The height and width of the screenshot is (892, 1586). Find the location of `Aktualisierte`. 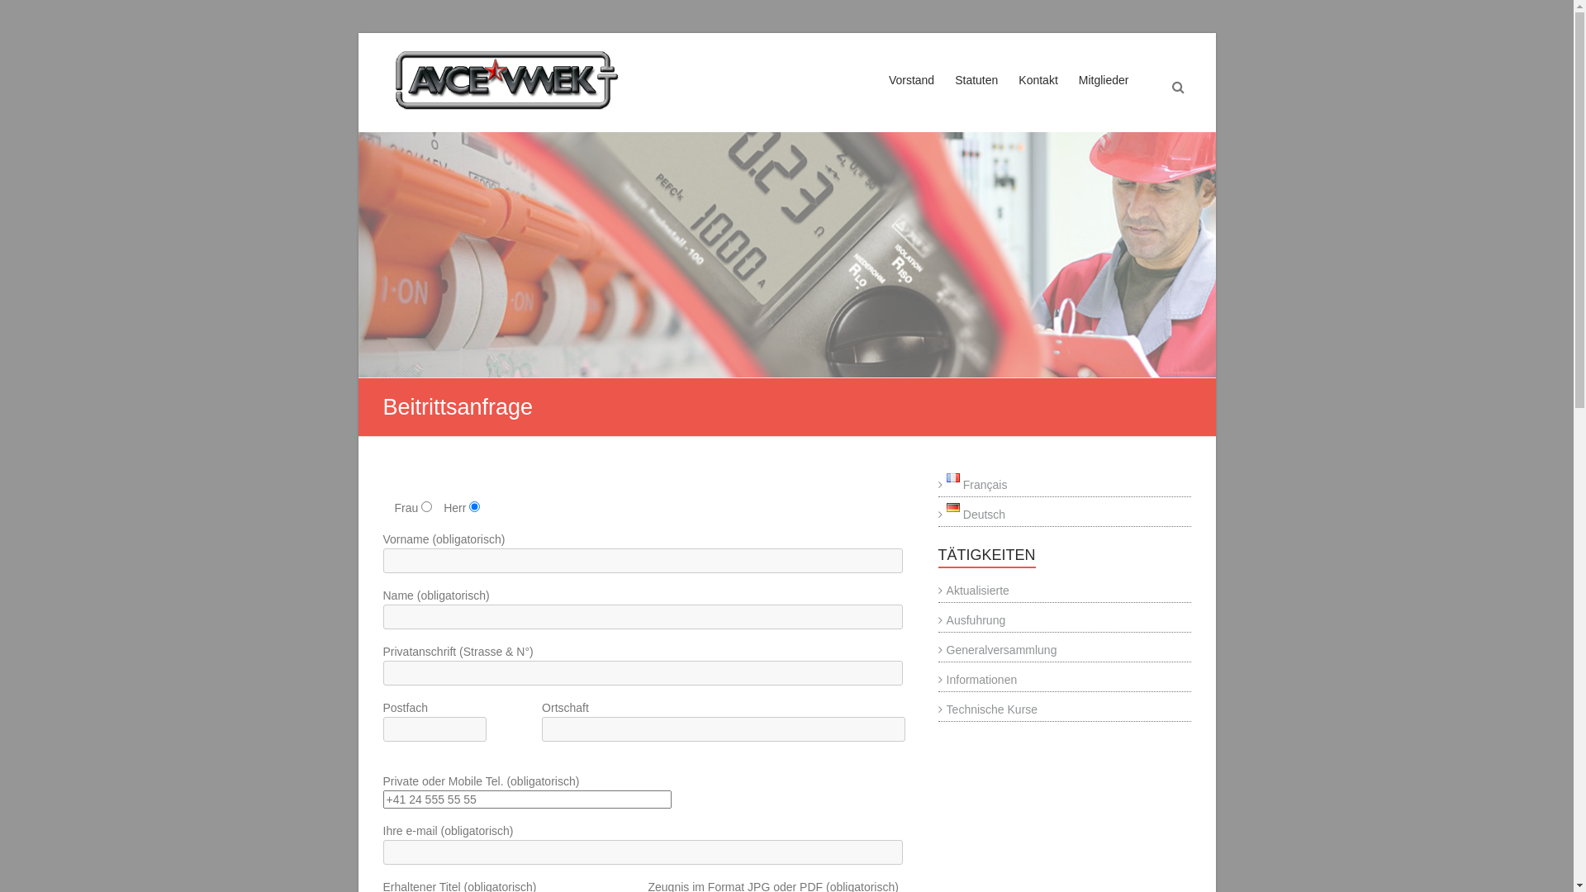

Aktualisierte is located at coordinates (974, 591).